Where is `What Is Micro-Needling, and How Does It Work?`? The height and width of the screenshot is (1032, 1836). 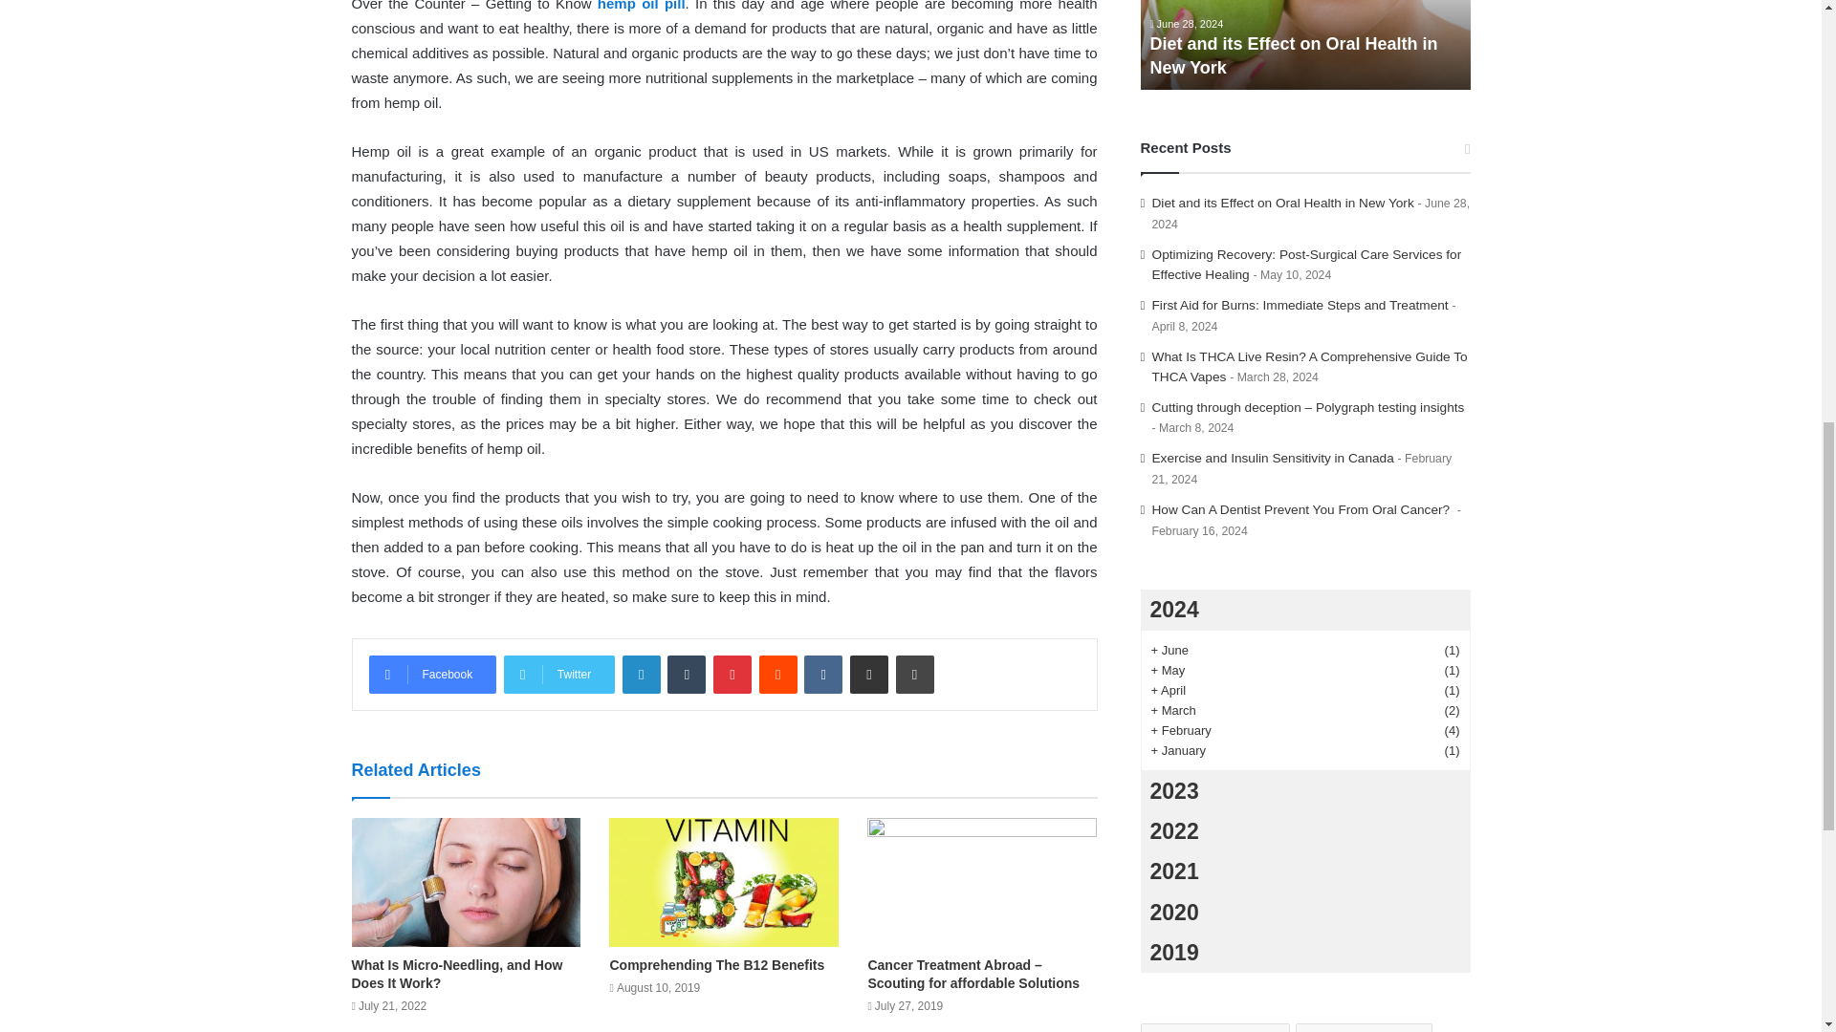 What Is Micro-Needling, and How Does It Work? is located at coordinates (457, 974).